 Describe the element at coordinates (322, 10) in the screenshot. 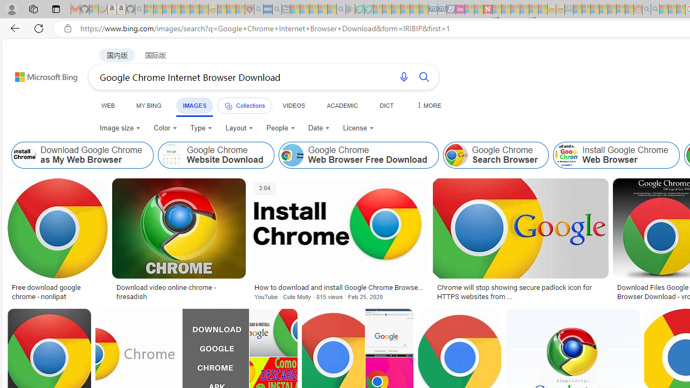

I see `Pets - MSN - Sleeping` at that location.